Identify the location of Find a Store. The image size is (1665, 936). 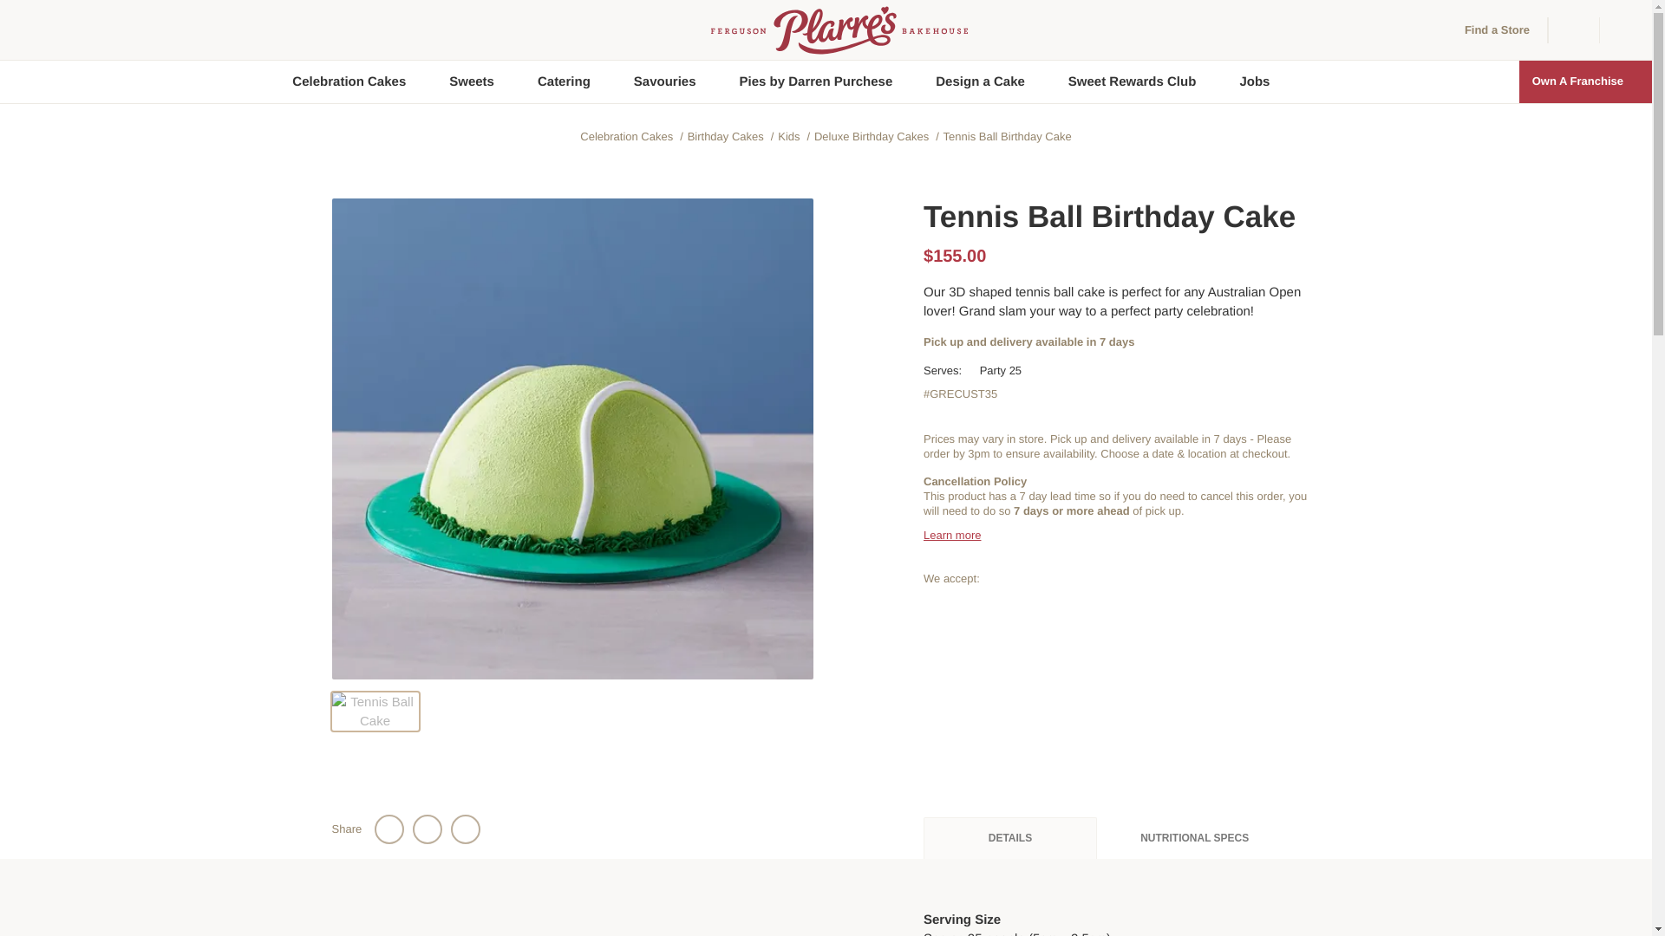
(1489, 29).